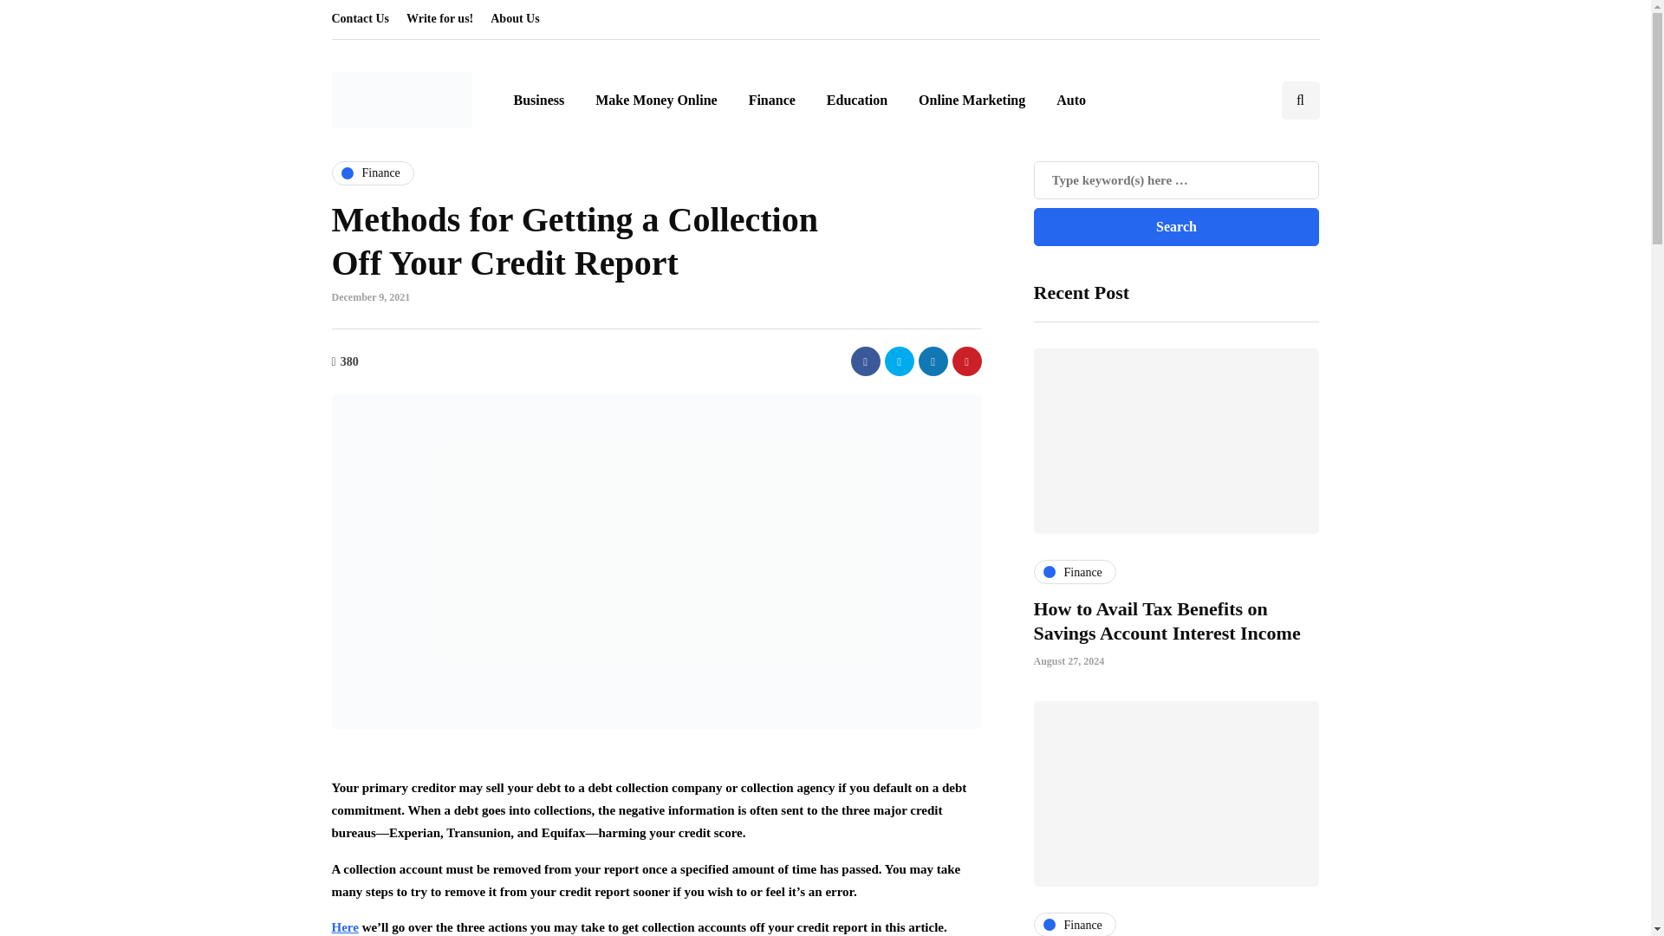  What do you see at coordinates (857, 101) in the screenshot?
I see `Education` at bounding box center [857, 101].